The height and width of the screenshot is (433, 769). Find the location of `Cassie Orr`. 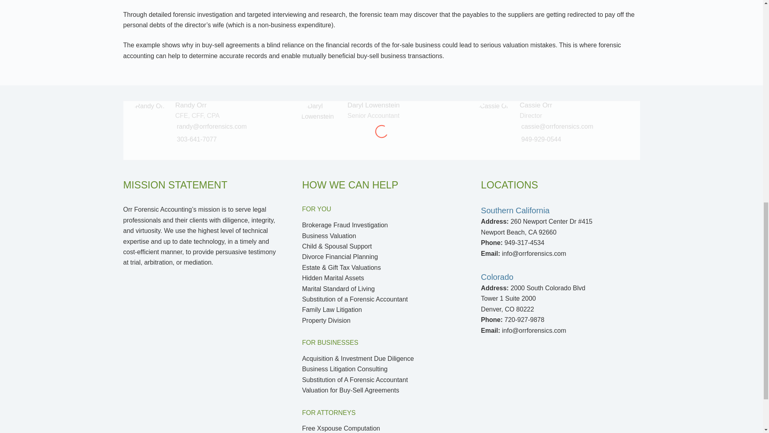

Cassie Orr is located at coordinates (531, 115).